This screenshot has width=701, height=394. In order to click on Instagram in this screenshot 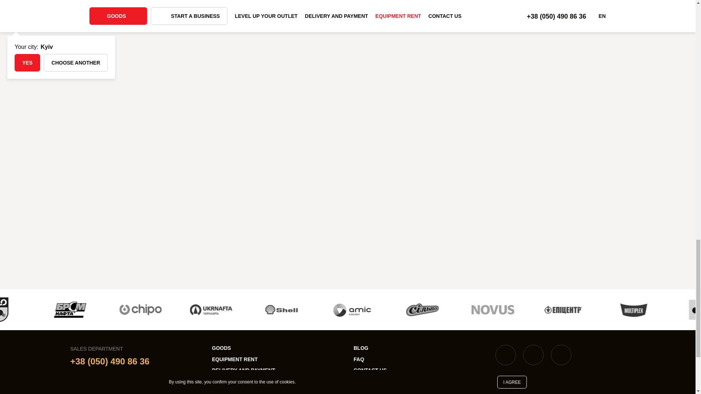, I will do `click(533, 355)`.